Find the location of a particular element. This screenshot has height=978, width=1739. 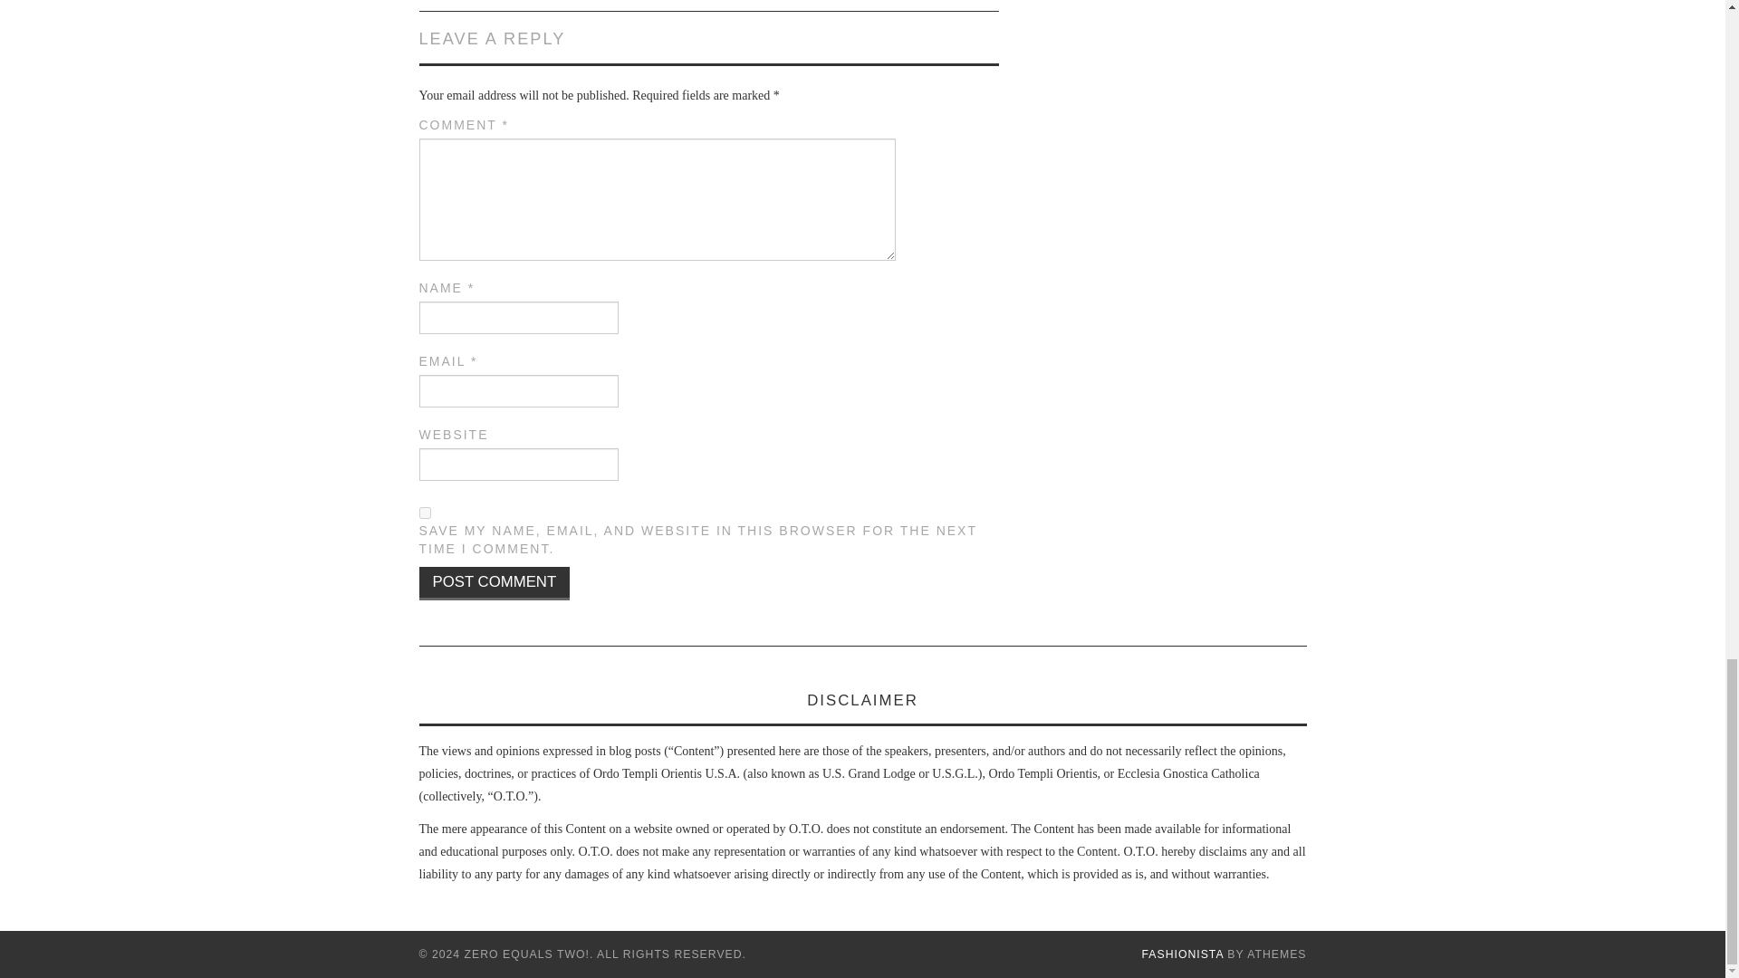

yes is located at coordinates (424, 513).